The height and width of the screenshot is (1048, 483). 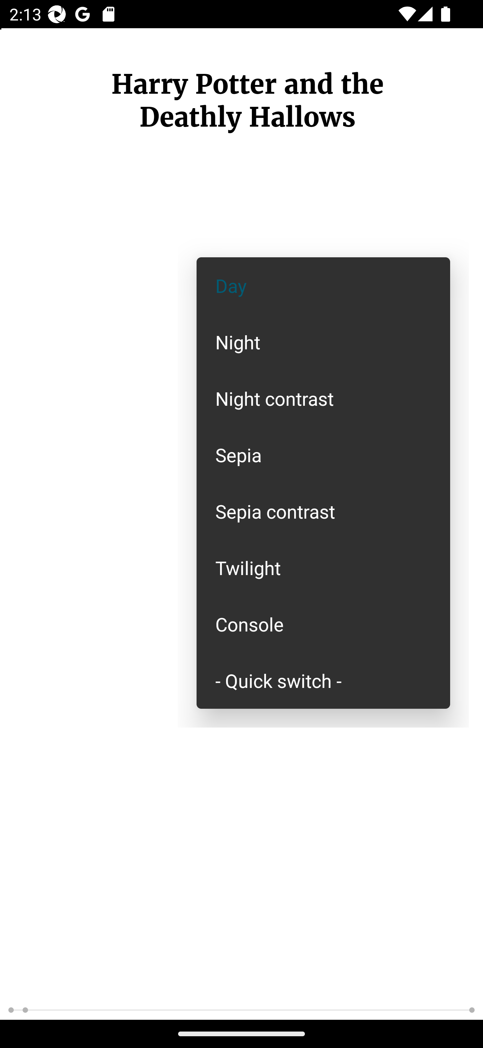 I want to click on Night contrast, so click(x=323, y=398).